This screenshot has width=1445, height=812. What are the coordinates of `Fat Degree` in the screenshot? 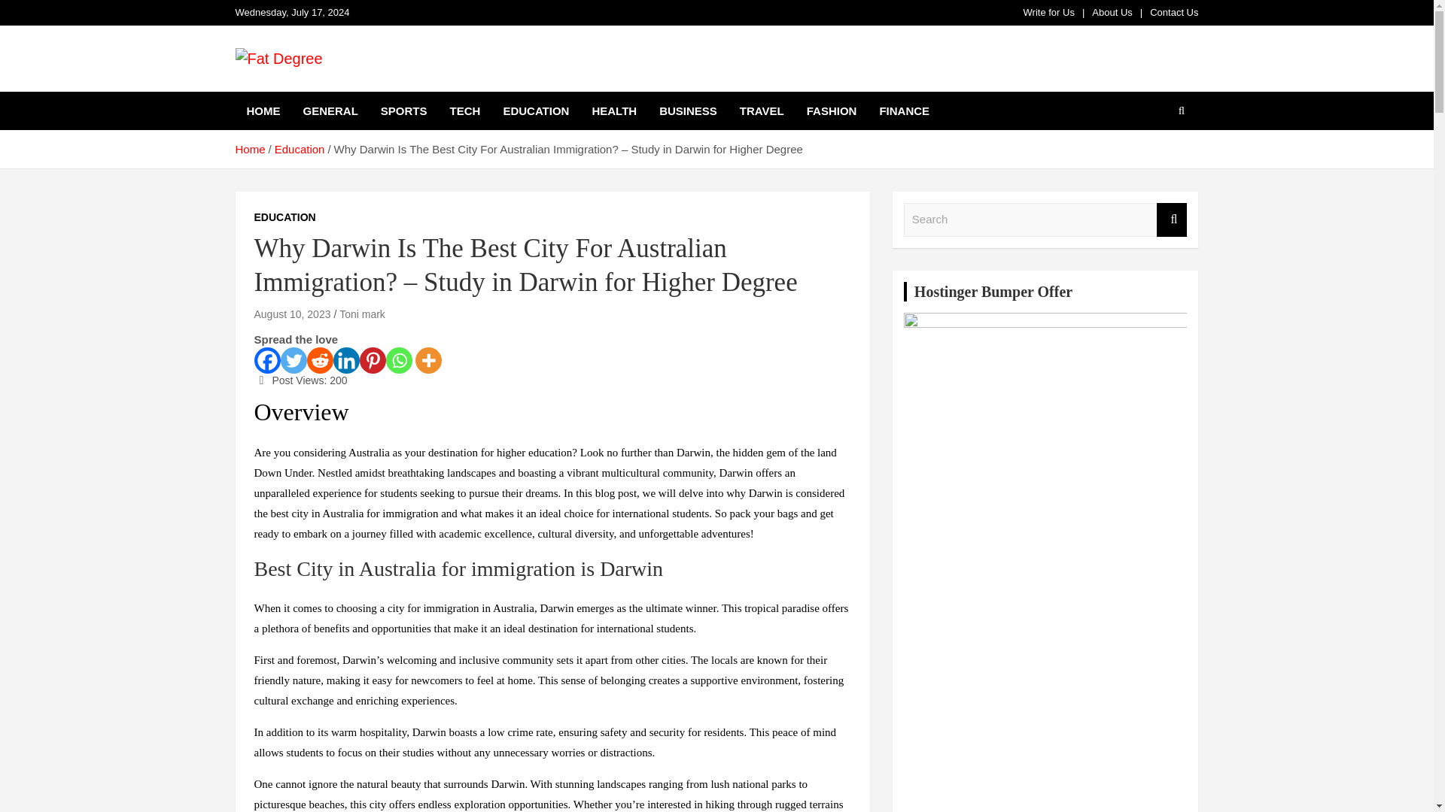 It's located at (305, 89).